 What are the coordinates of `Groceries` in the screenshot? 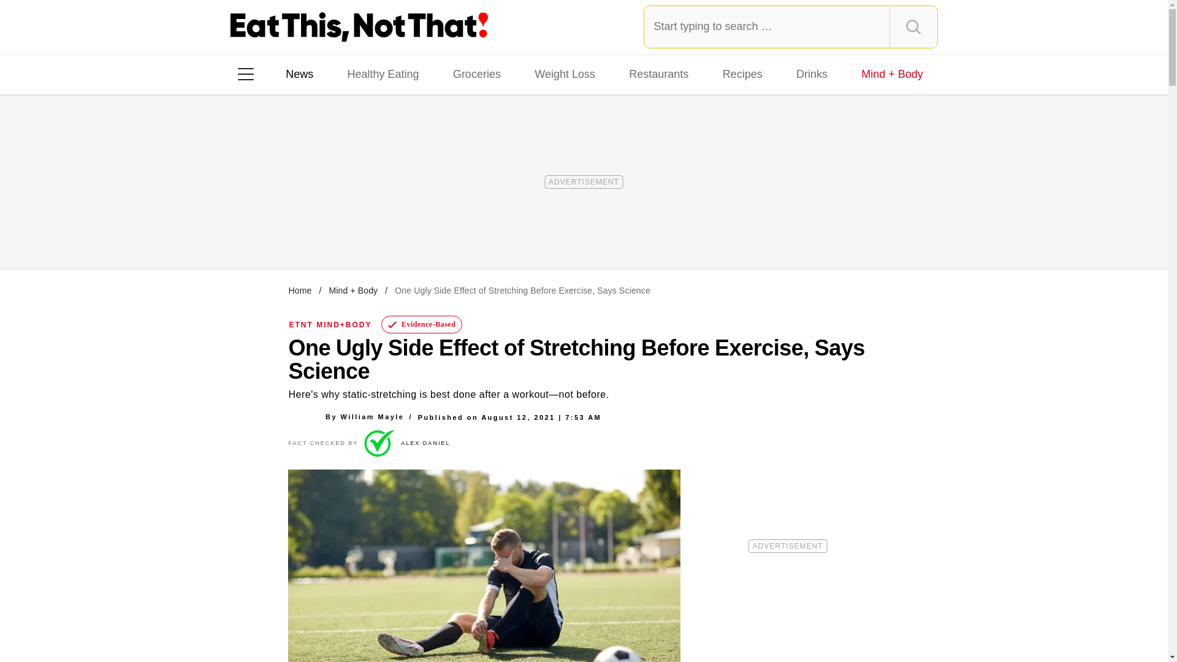 It's located at (477, 74).